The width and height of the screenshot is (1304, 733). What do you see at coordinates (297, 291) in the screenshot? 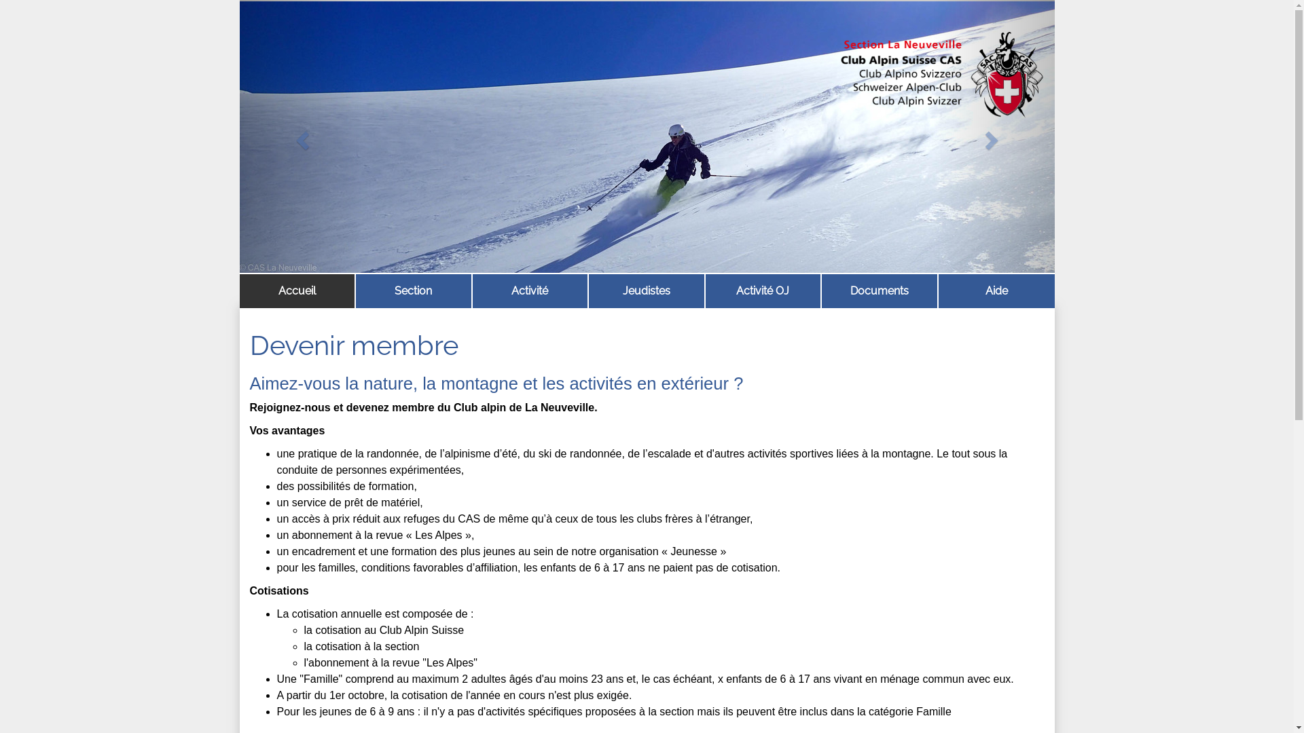
I see `Accueil` at bounding box center [297, 291].